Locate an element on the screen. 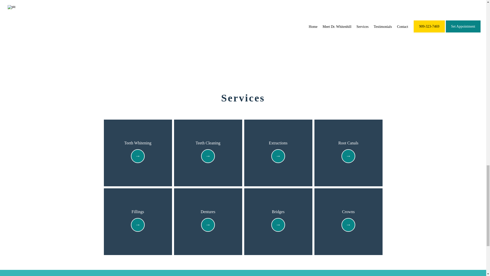 The image size is (490, 276). Read More is located at coordinates (348, 225).